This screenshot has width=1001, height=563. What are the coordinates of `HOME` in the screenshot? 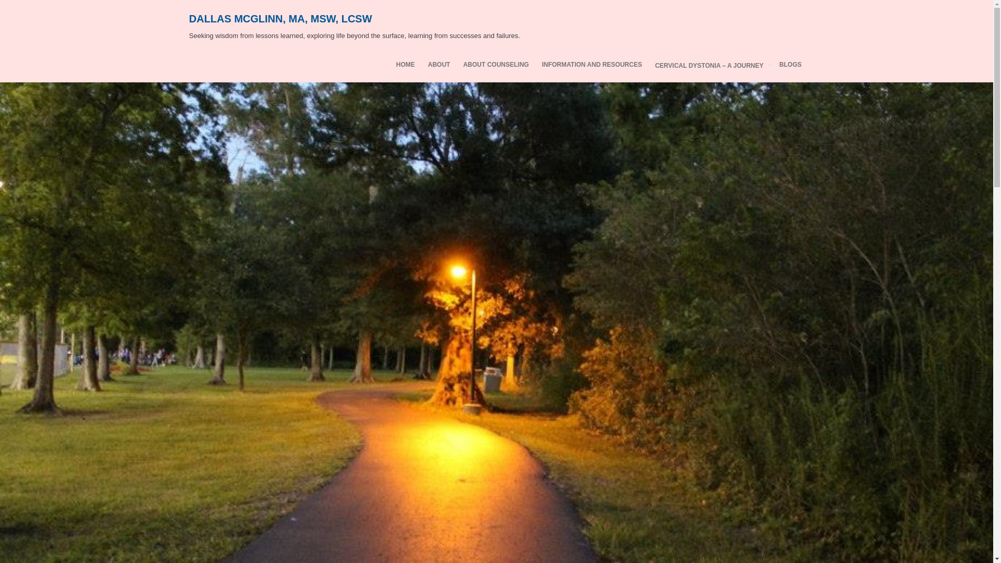 It's located at (406, 64).